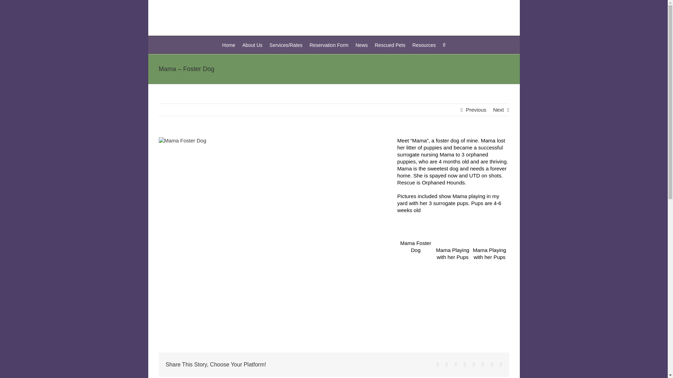  I want to click on Reservation Form, so click(329, 45).